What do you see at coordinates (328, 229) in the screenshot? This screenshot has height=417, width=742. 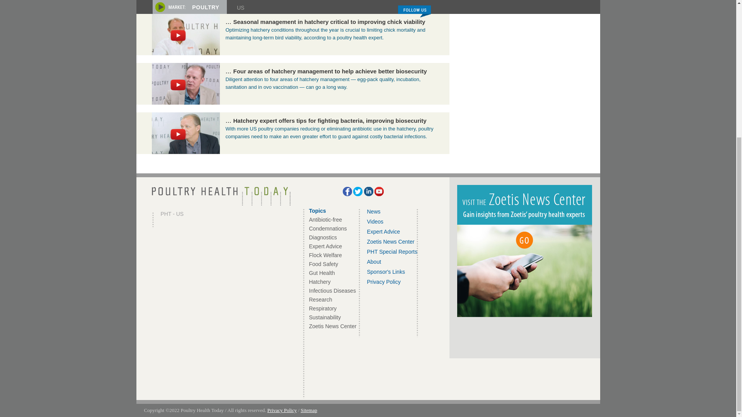 I see `View all posts filed under Condemnations ` at bounding box center [328, 229].